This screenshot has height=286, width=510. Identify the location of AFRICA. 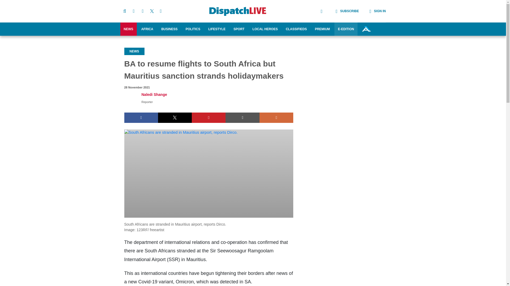
(147, 29).